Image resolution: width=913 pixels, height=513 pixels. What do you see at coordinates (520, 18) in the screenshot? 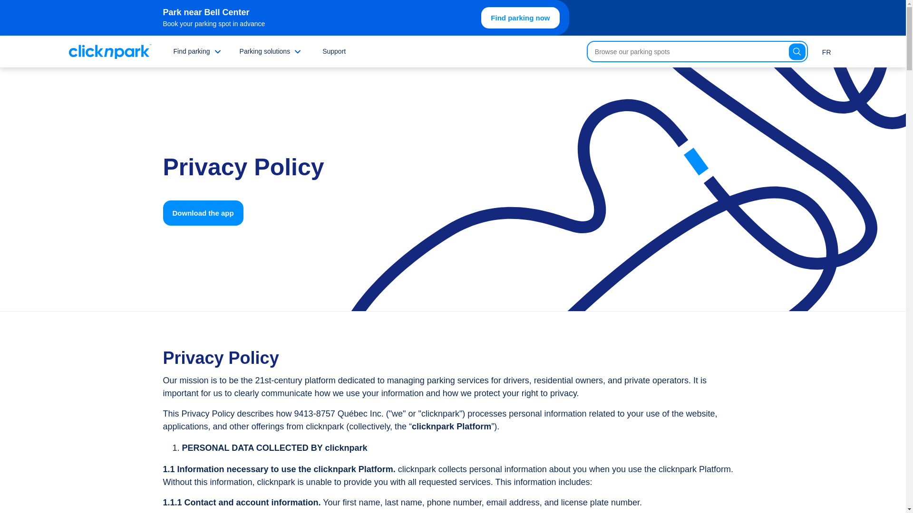
I see `Find parking now` at bounding box center [520, 18].